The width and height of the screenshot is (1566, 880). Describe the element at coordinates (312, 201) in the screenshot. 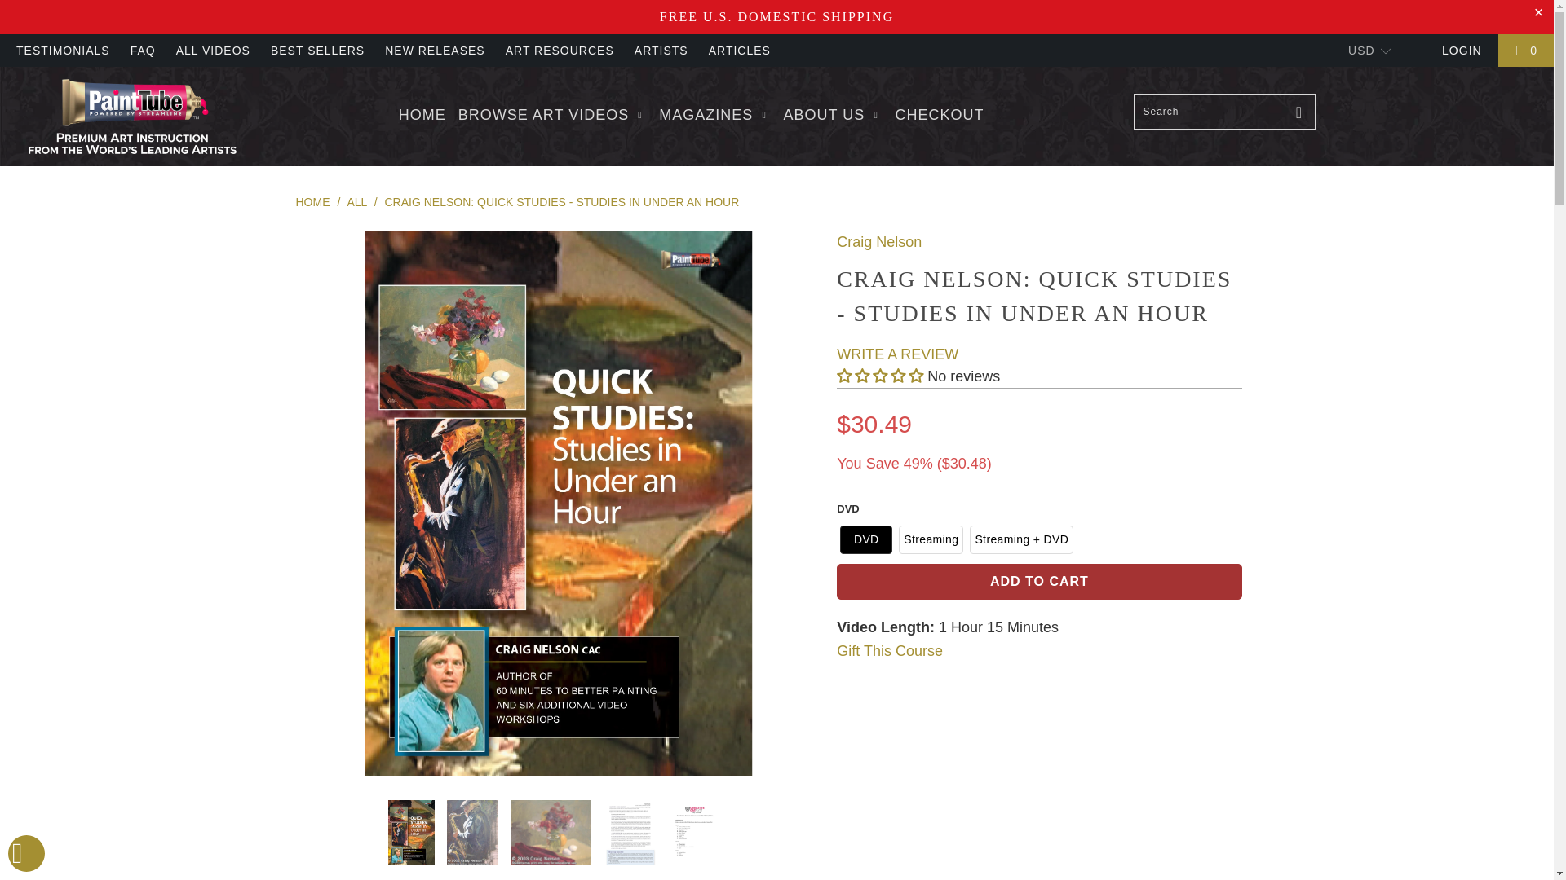

I see `PaintTube.tv` at that location.